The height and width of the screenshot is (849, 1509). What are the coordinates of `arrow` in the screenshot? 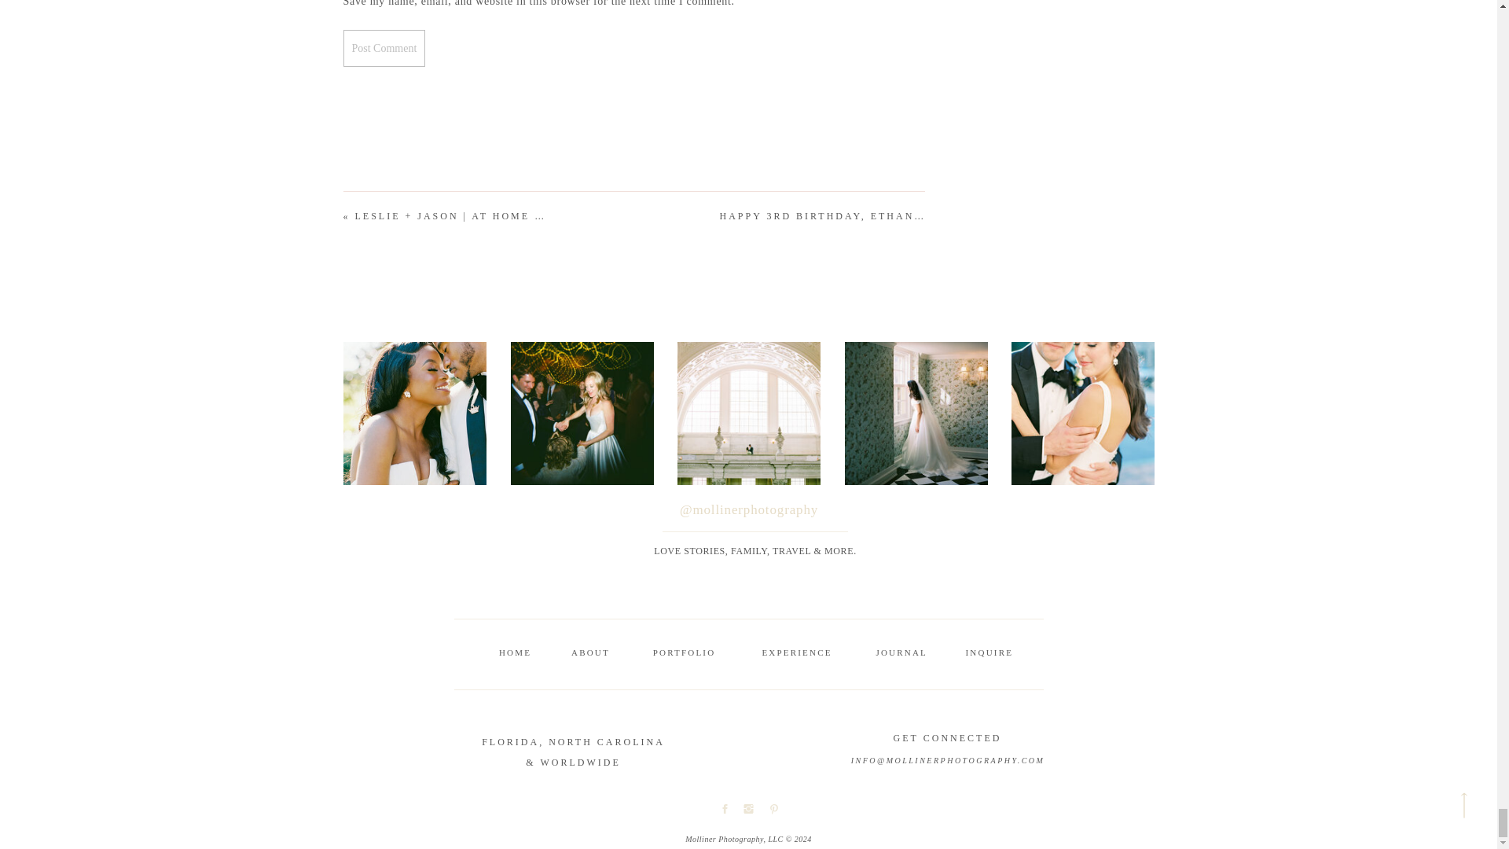 It's located at (1463, 805).